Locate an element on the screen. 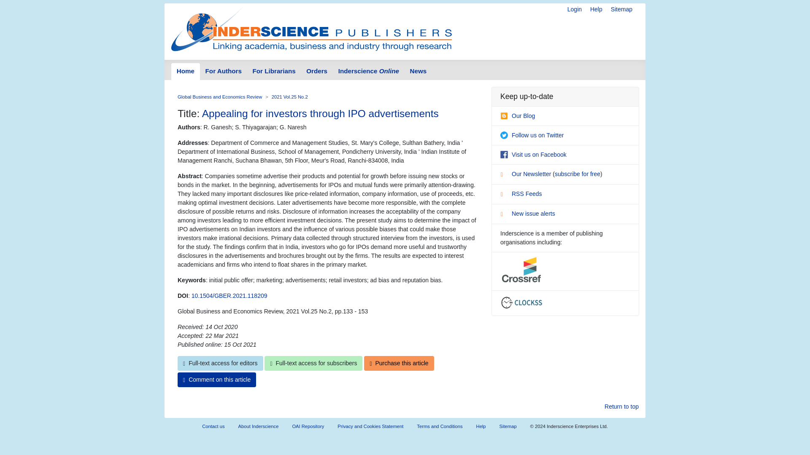 The width and height of the screenshot is (810, 455). Help is located at coordinates (597, 9).